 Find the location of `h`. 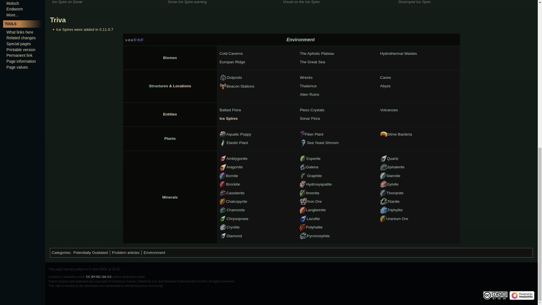

h is located at coordinates (141, 40).